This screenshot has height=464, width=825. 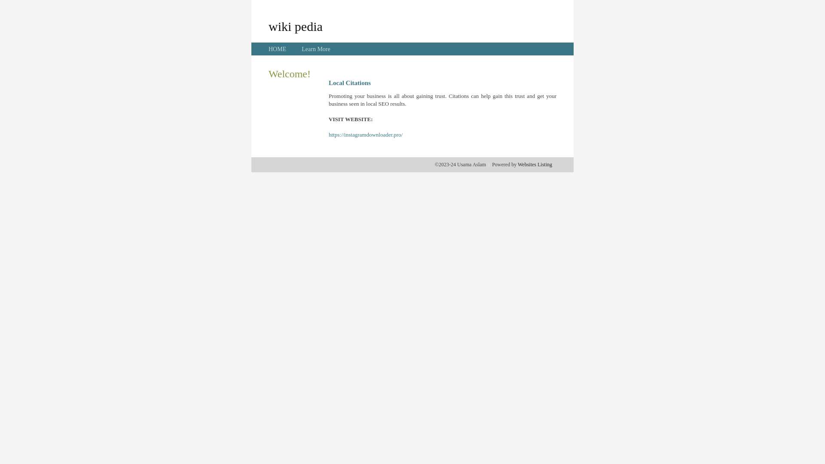 I want to click on HOME, so click(x=278, y=49).